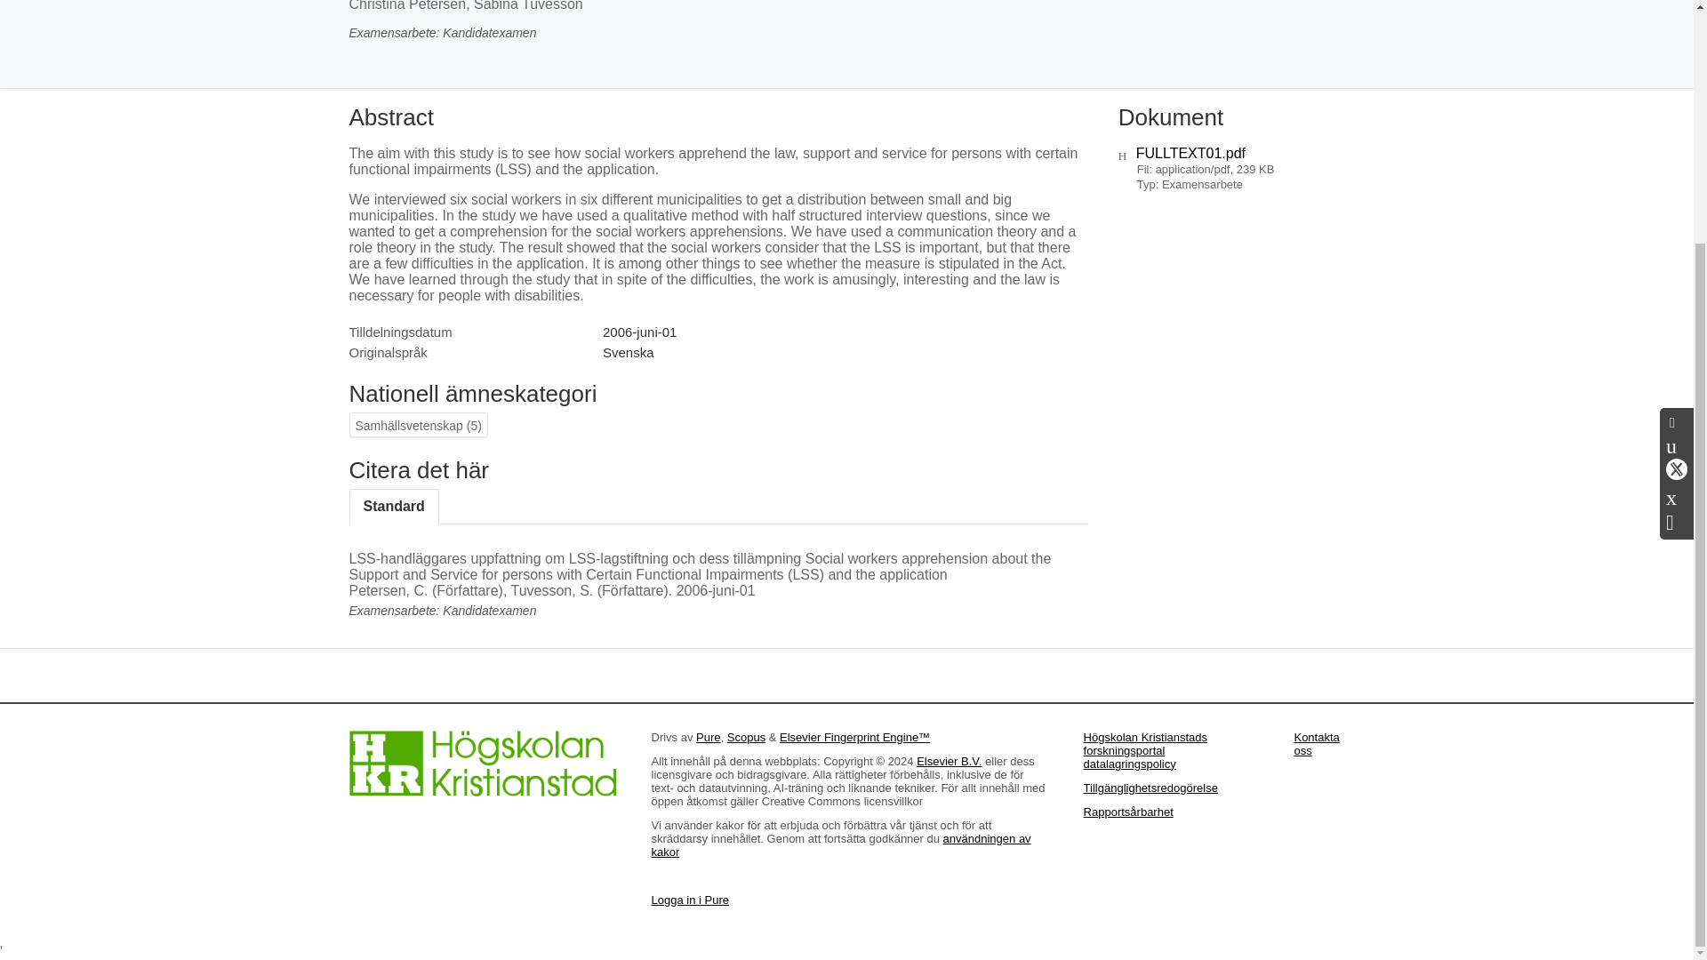 The width and height of the screenshot is (1707, 960). I want to click on Elsevier B.V., so click(950, 761).